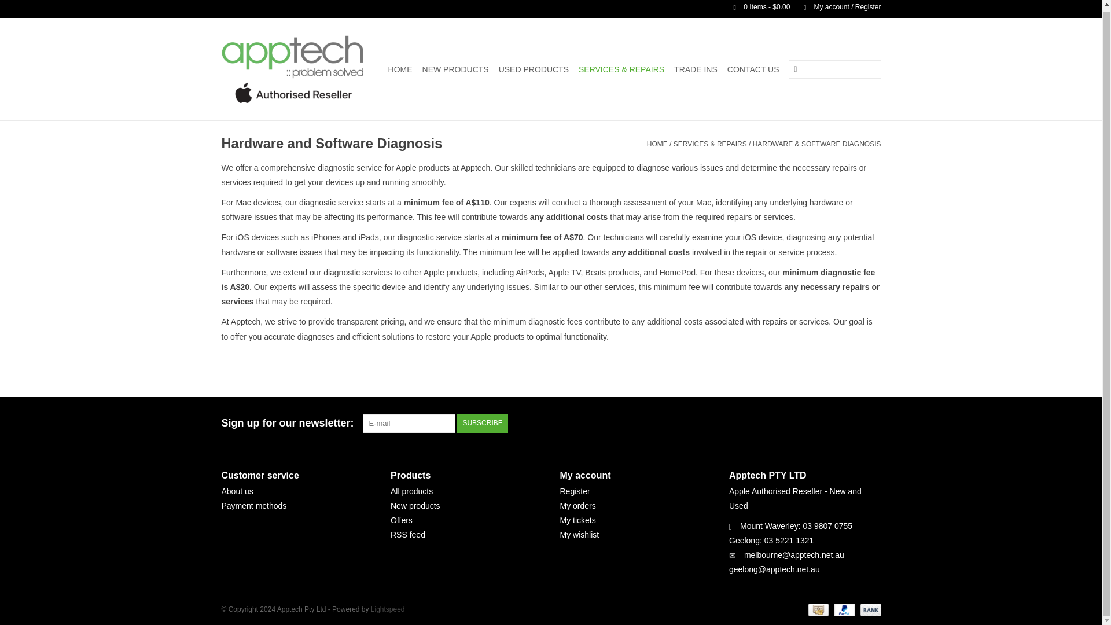  What do you see at coordinates (455, 69) in the screenshot?
I see `NEW PRODUCTS` at bounding box center [455, 69].